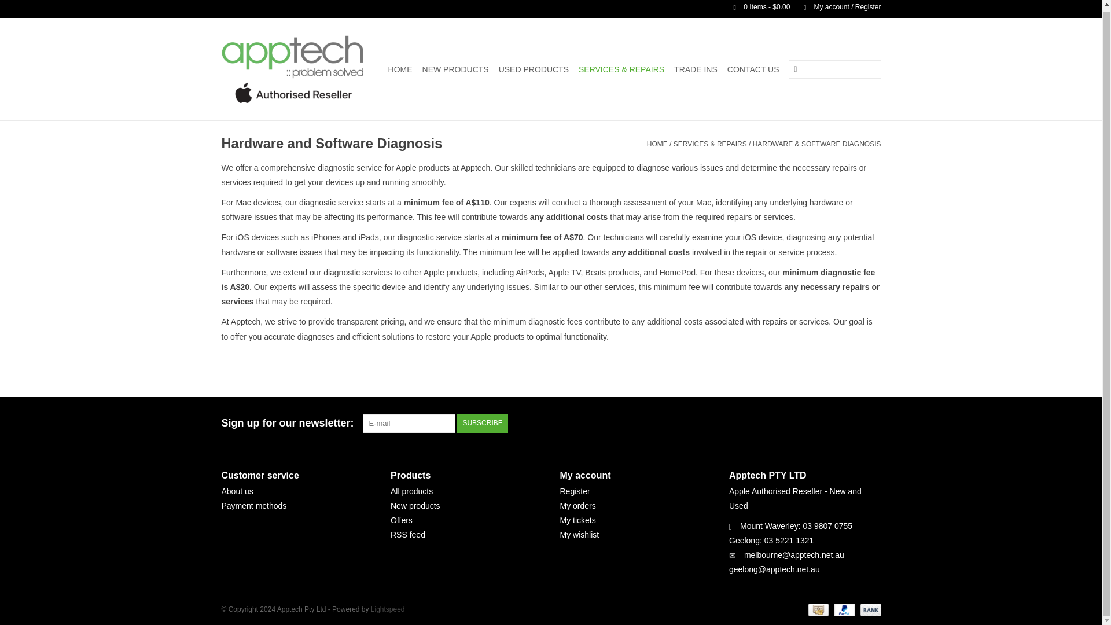  What do you see at coordinates (455, 69) in the screenshot?
I see `NEW PRODUCTS` at bounding box center [455, 69].